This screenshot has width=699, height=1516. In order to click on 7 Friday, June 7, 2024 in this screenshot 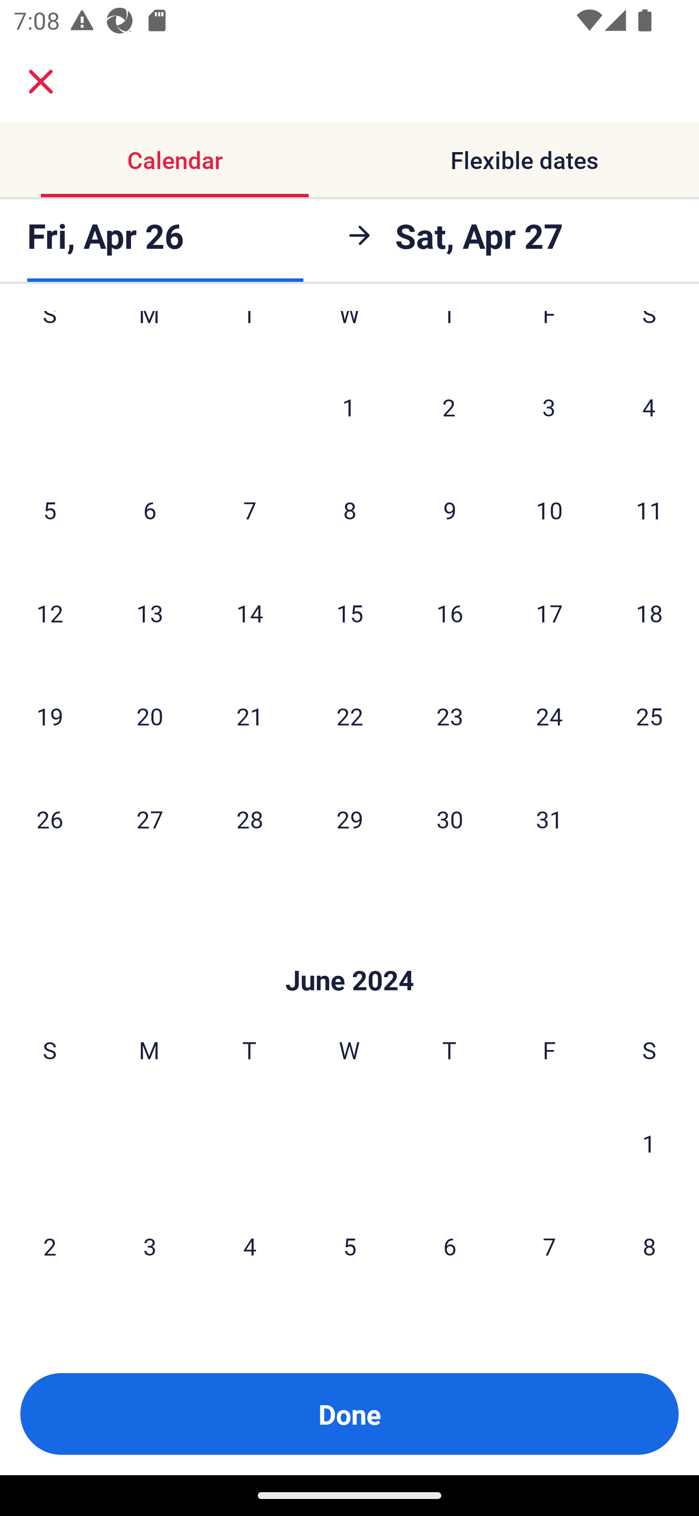, I will do `click(549, 1246)`.